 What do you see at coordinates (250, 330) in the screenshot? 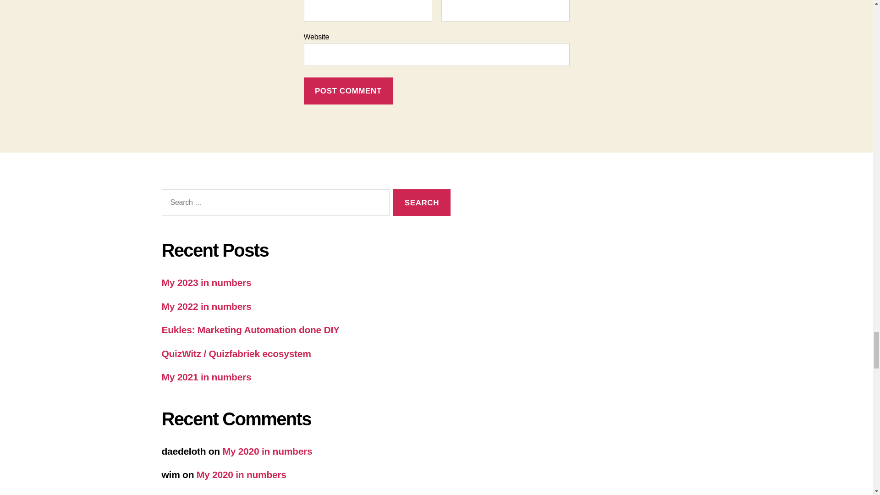
I see `Eukles: Marketing Automation done DIY` at bounding box center [250, 330].